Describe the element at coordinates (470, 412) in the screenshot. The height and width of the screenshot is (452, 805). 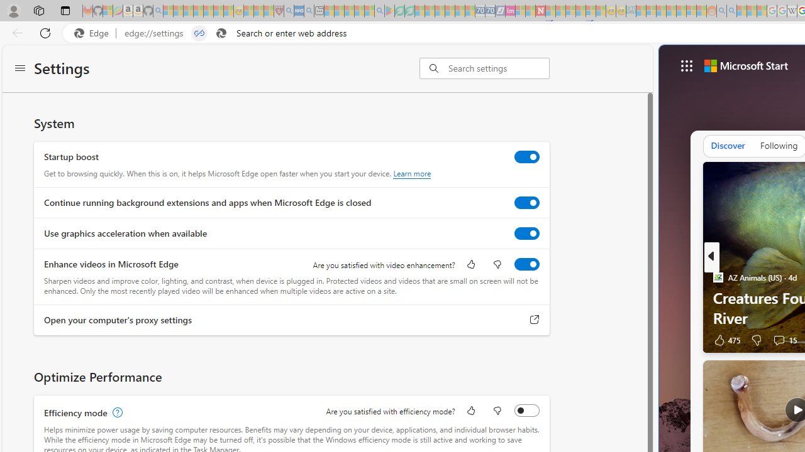
I see `Like` at that location.